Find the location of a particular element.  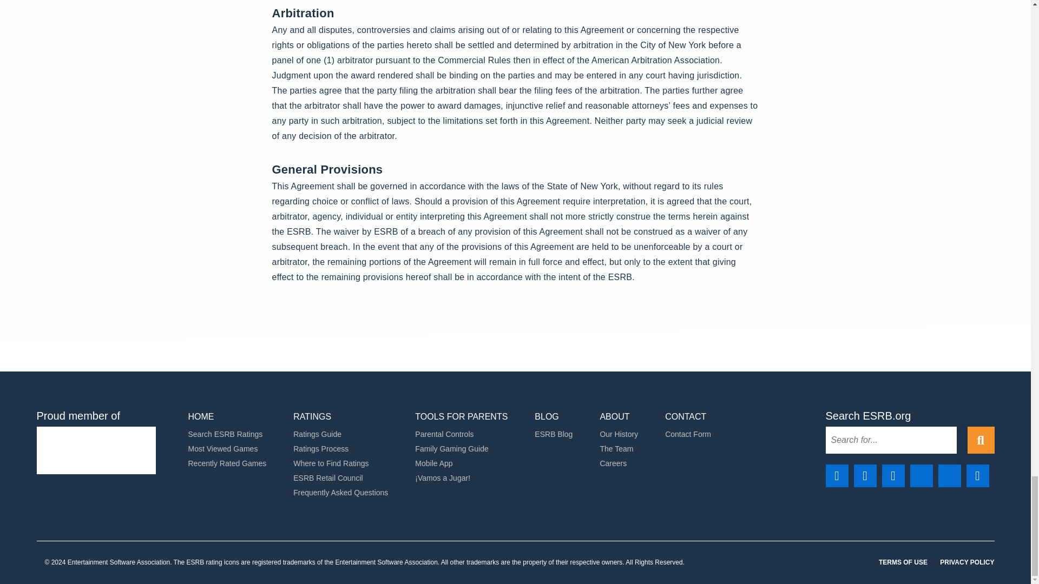

youtube Profile Link is located at coordinates (977, 475).